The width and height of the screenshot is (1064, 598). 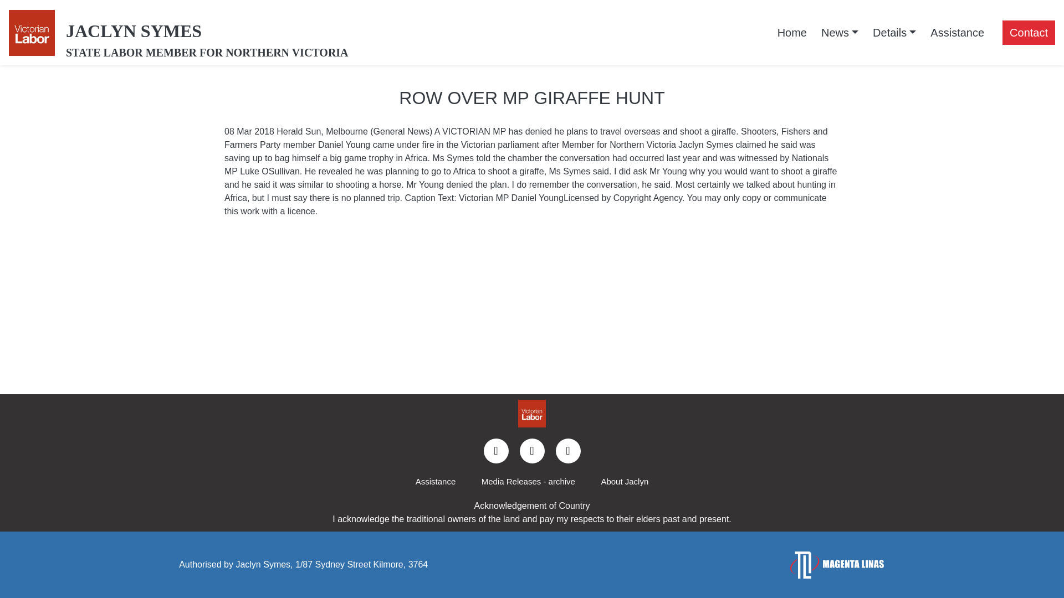 What do you see at coordinates (436, 482) in the screenshot?
I see `Assistance` at bounding box center [436, 482].